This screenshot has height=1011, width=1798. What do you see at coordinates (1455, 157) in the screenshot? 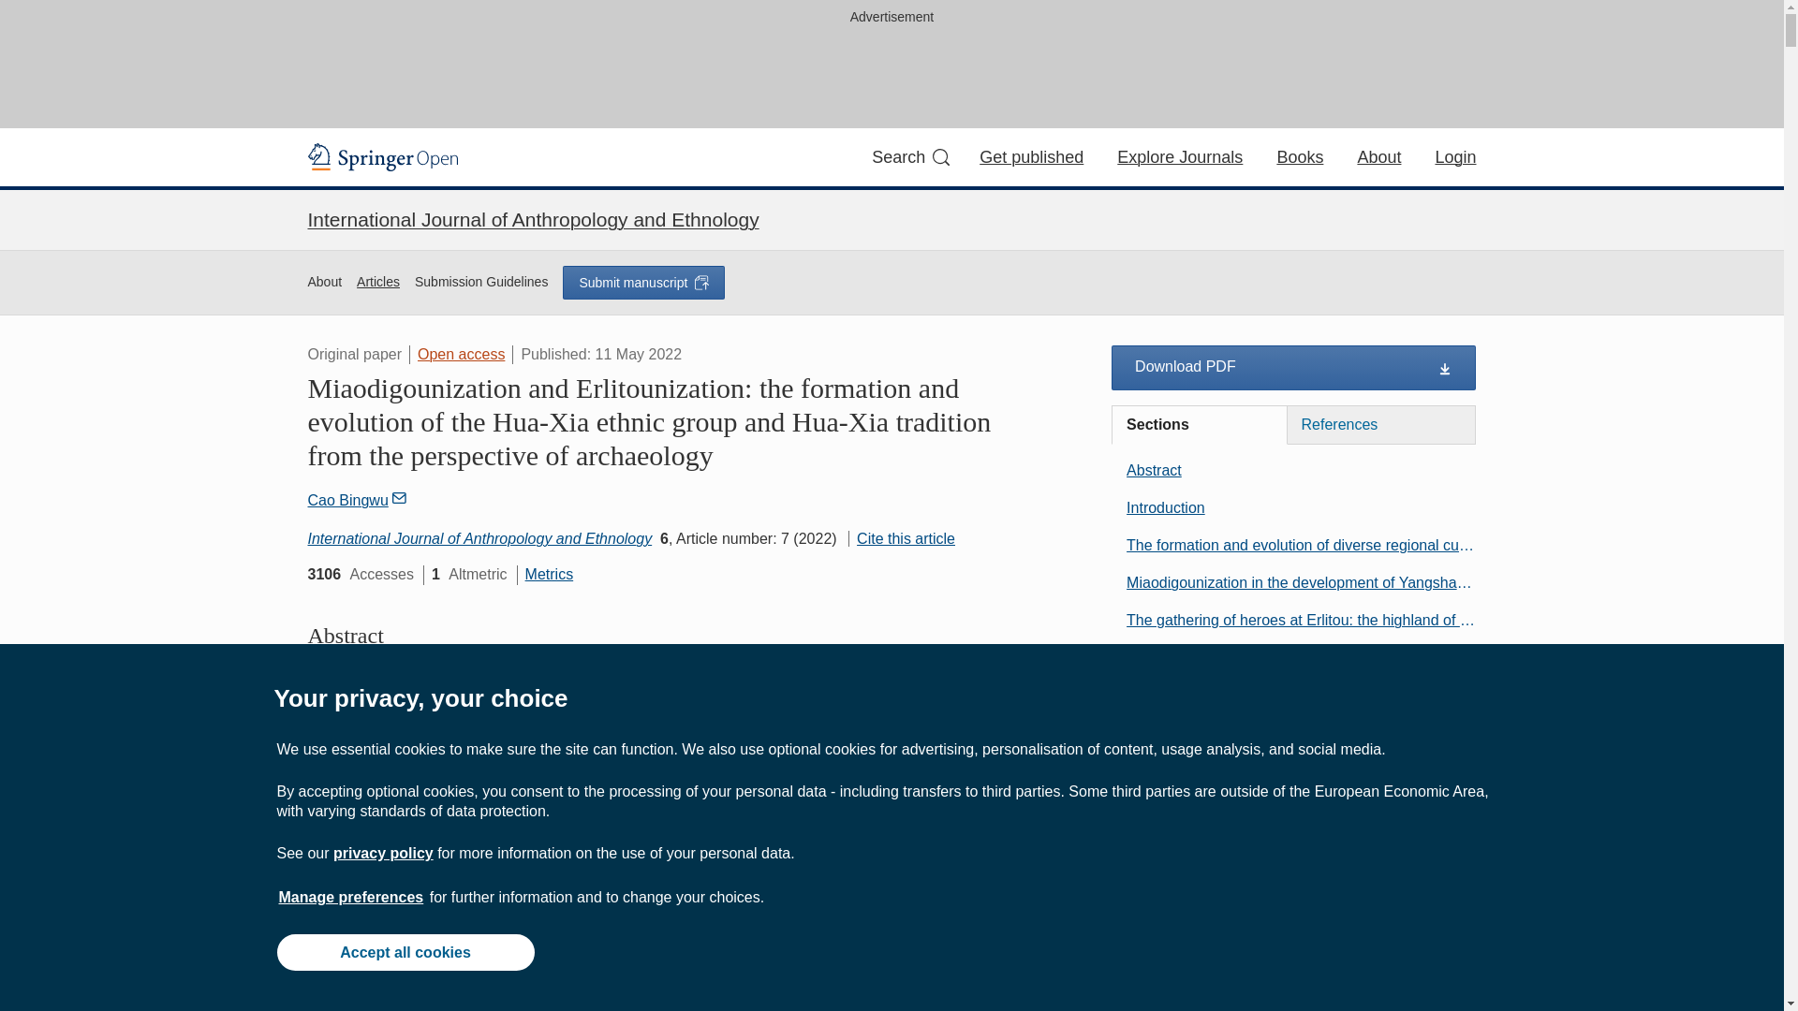
I see `Login` at bounding box center [1455, 157].